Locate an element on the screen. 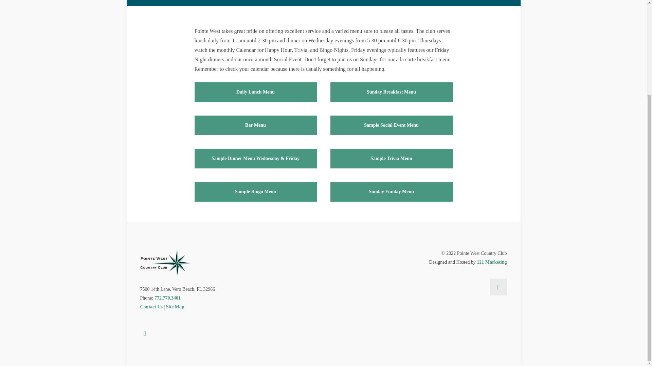  Contact Us is located at coordinates (151, 306).